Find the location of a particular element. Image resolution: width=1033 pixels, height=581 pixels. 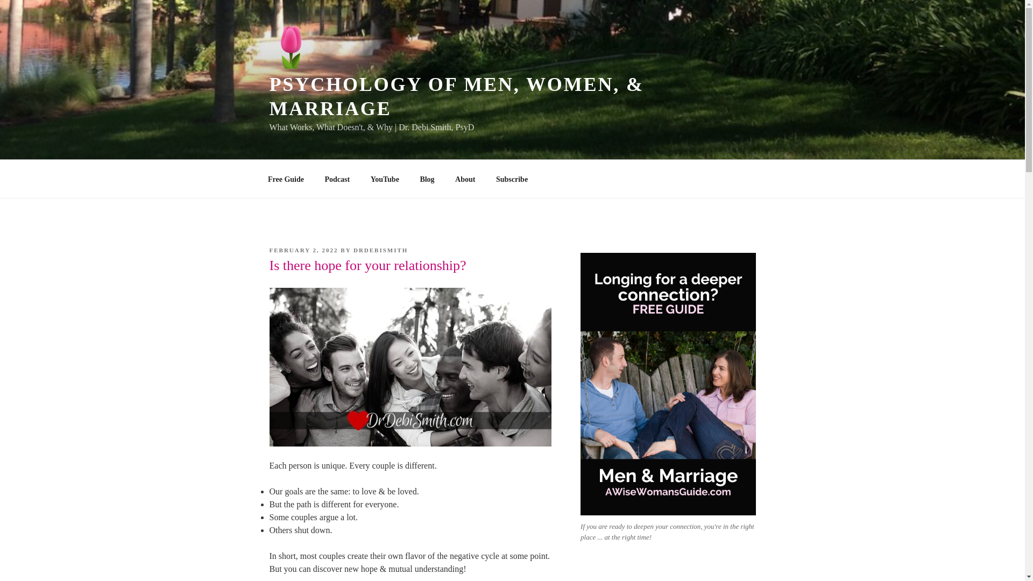

Subscribe is located at coordinates (512, 179).